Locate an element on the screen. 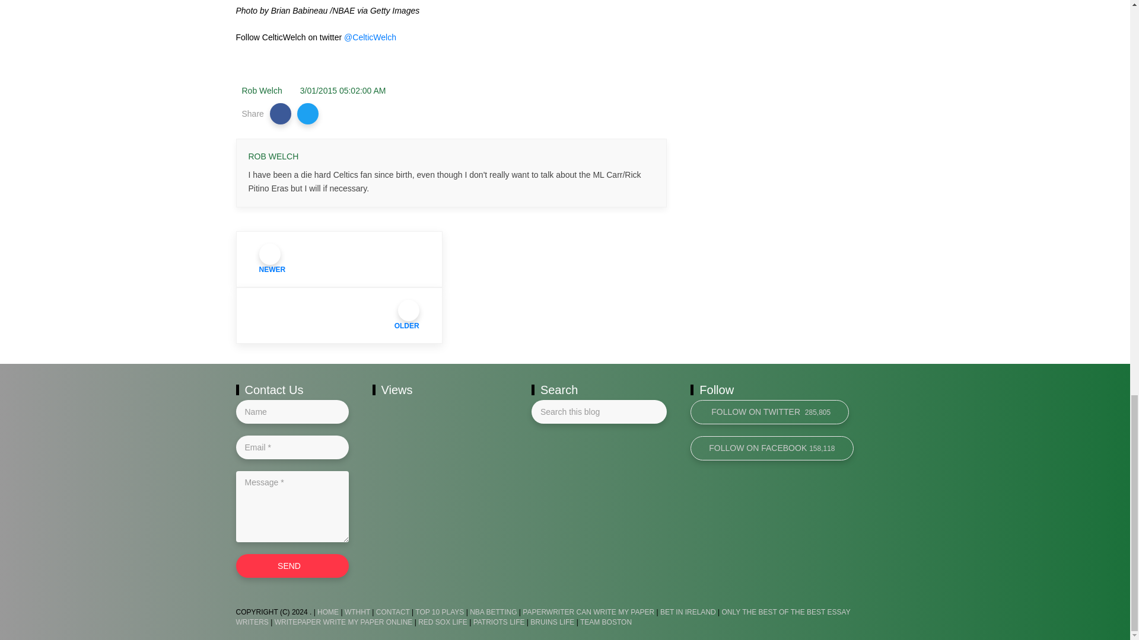  author profile is located at coordinates (262, 90).